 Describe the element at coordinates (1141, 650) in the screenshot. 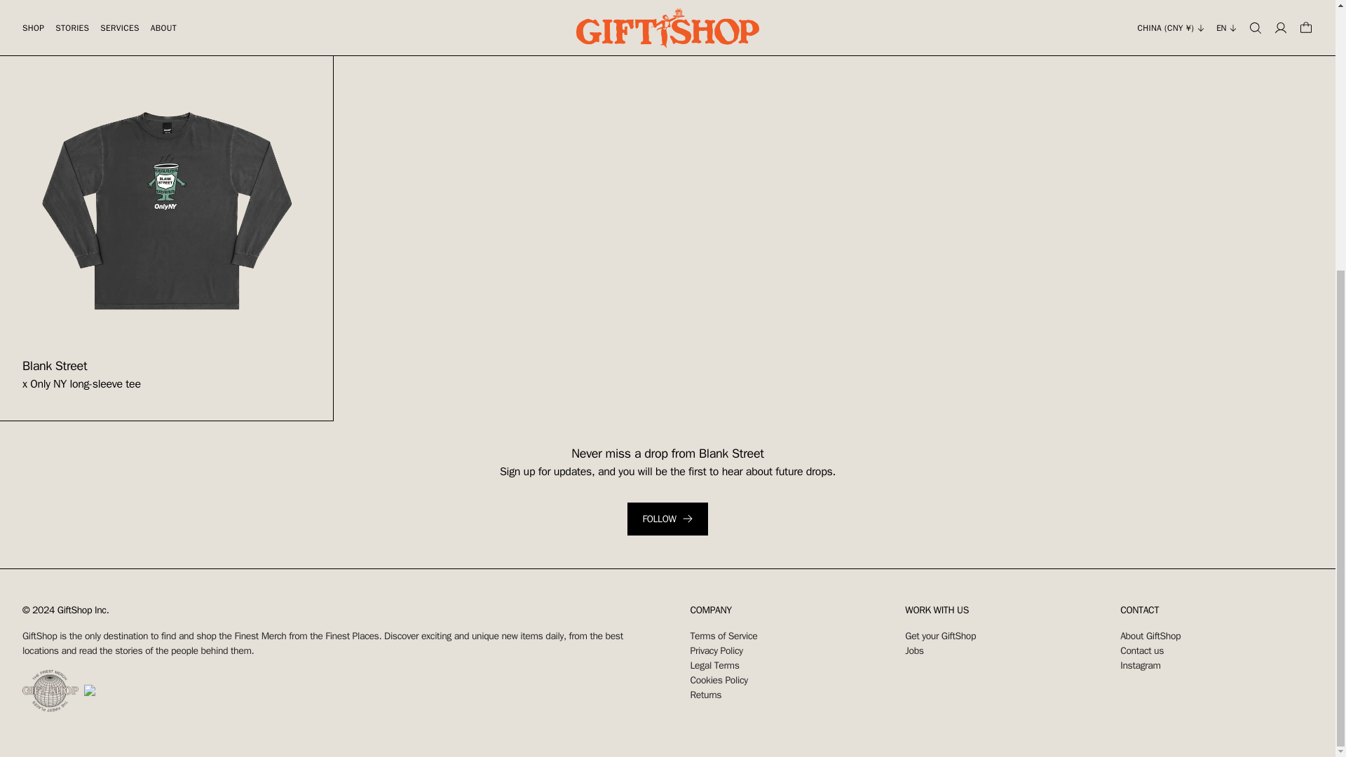

I see `Contact us` at that location.